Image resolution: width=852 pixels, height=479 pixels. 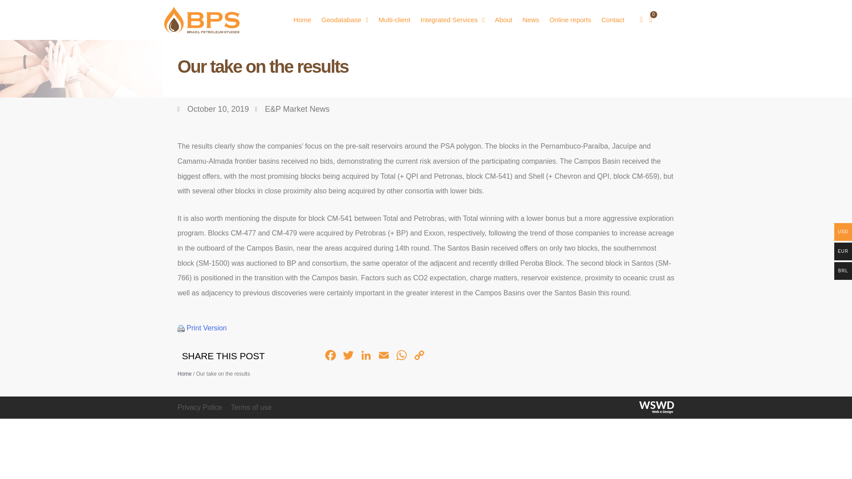 What do you see at coordinates (453, 20) in the screenshot?
I see `Integrated Services` at bounding box center [453, 20].